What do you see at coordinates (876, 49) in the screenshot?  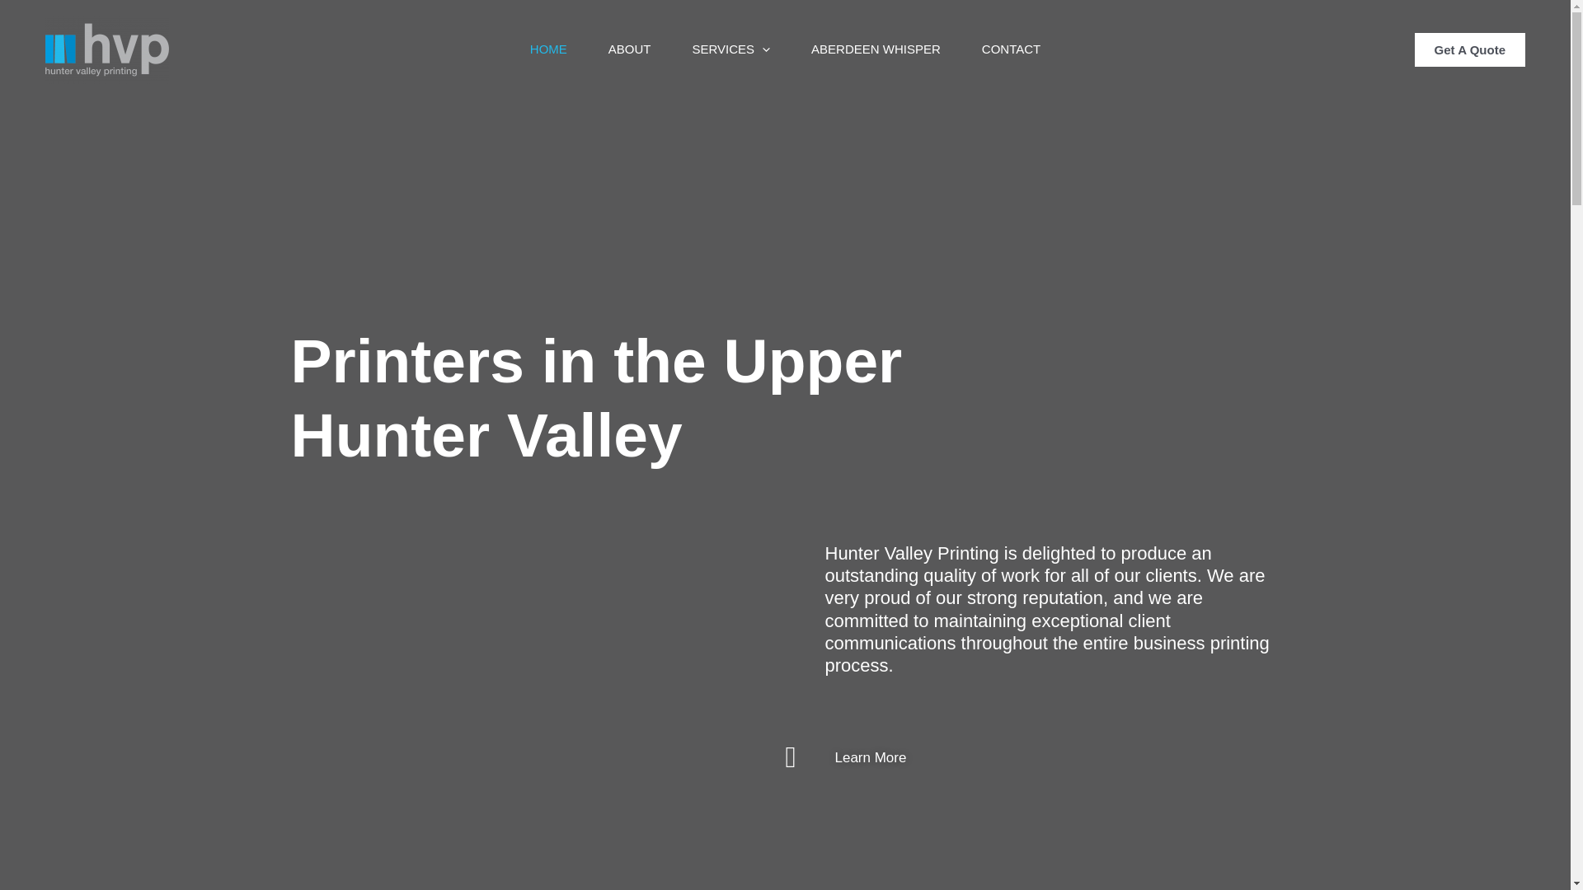 I see `ABERDEEN WHISPER` at bounding box center [876, 49].